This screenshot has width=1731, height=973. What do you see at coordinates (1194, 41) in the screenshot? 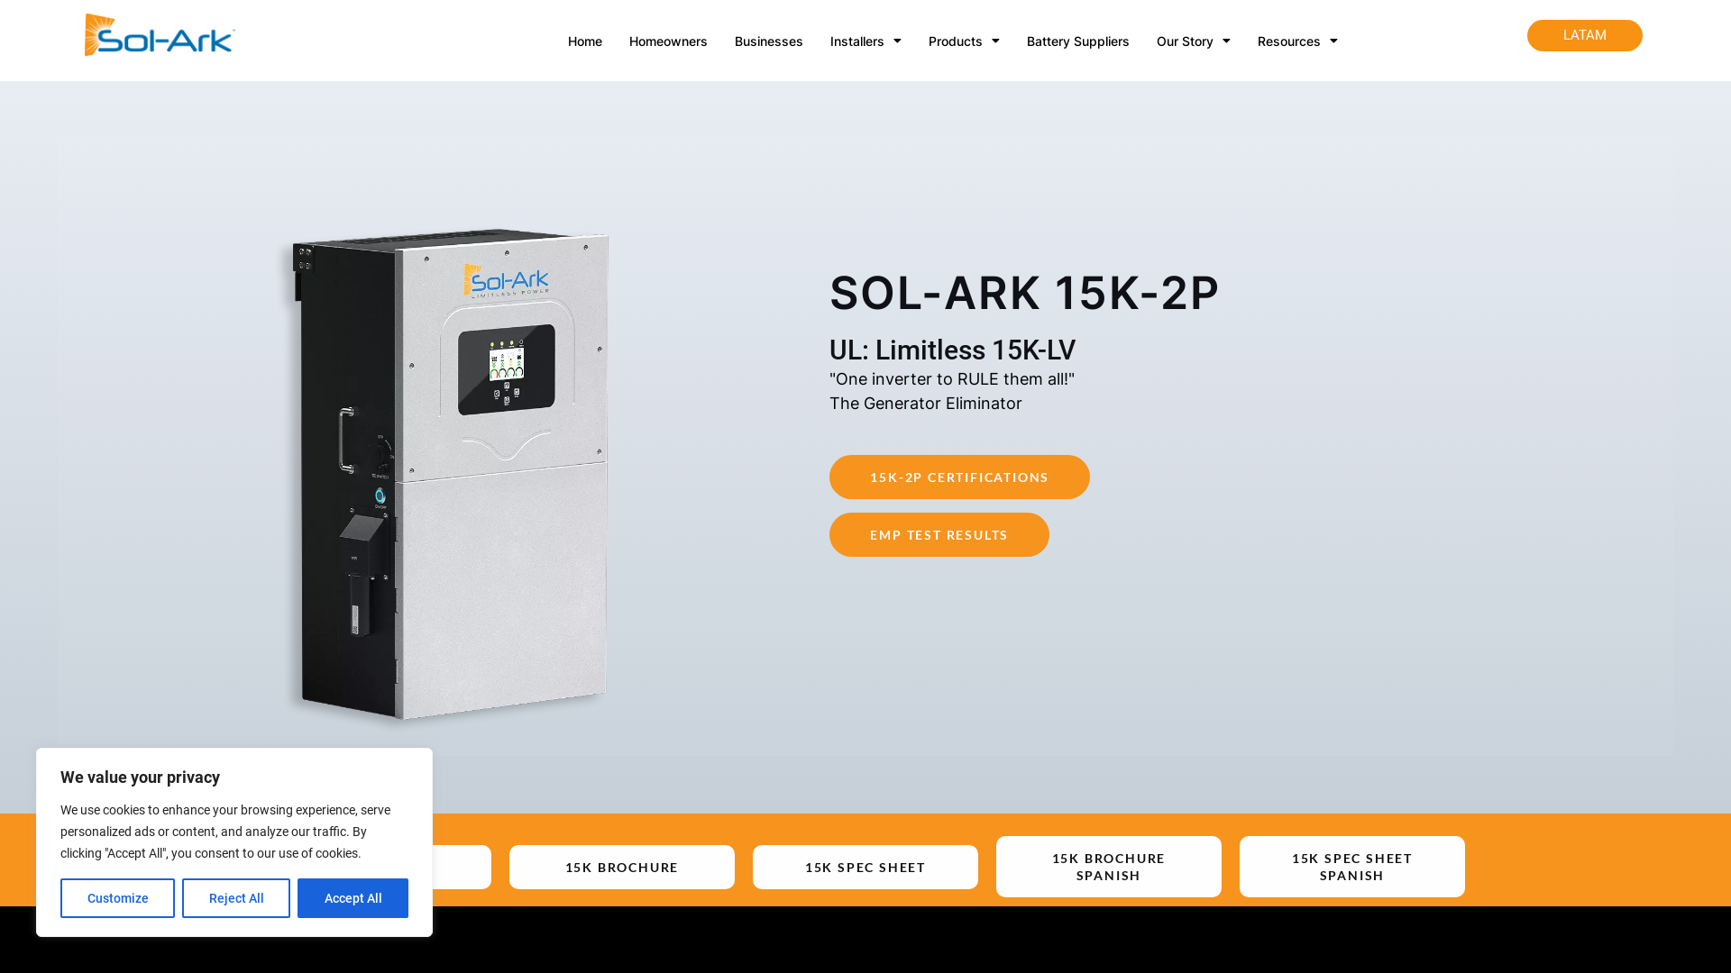
I see `Our Story` at bounding box center [1194, 41].